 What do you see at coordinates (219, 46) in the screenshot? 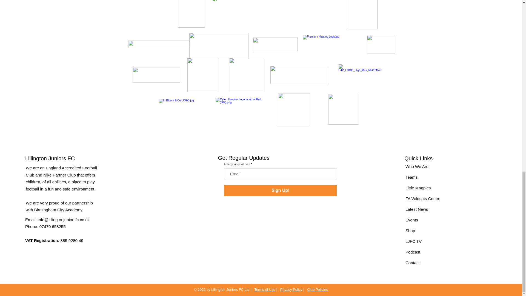
I see `dp lovell.jpg` at bounding box center [219, 46].